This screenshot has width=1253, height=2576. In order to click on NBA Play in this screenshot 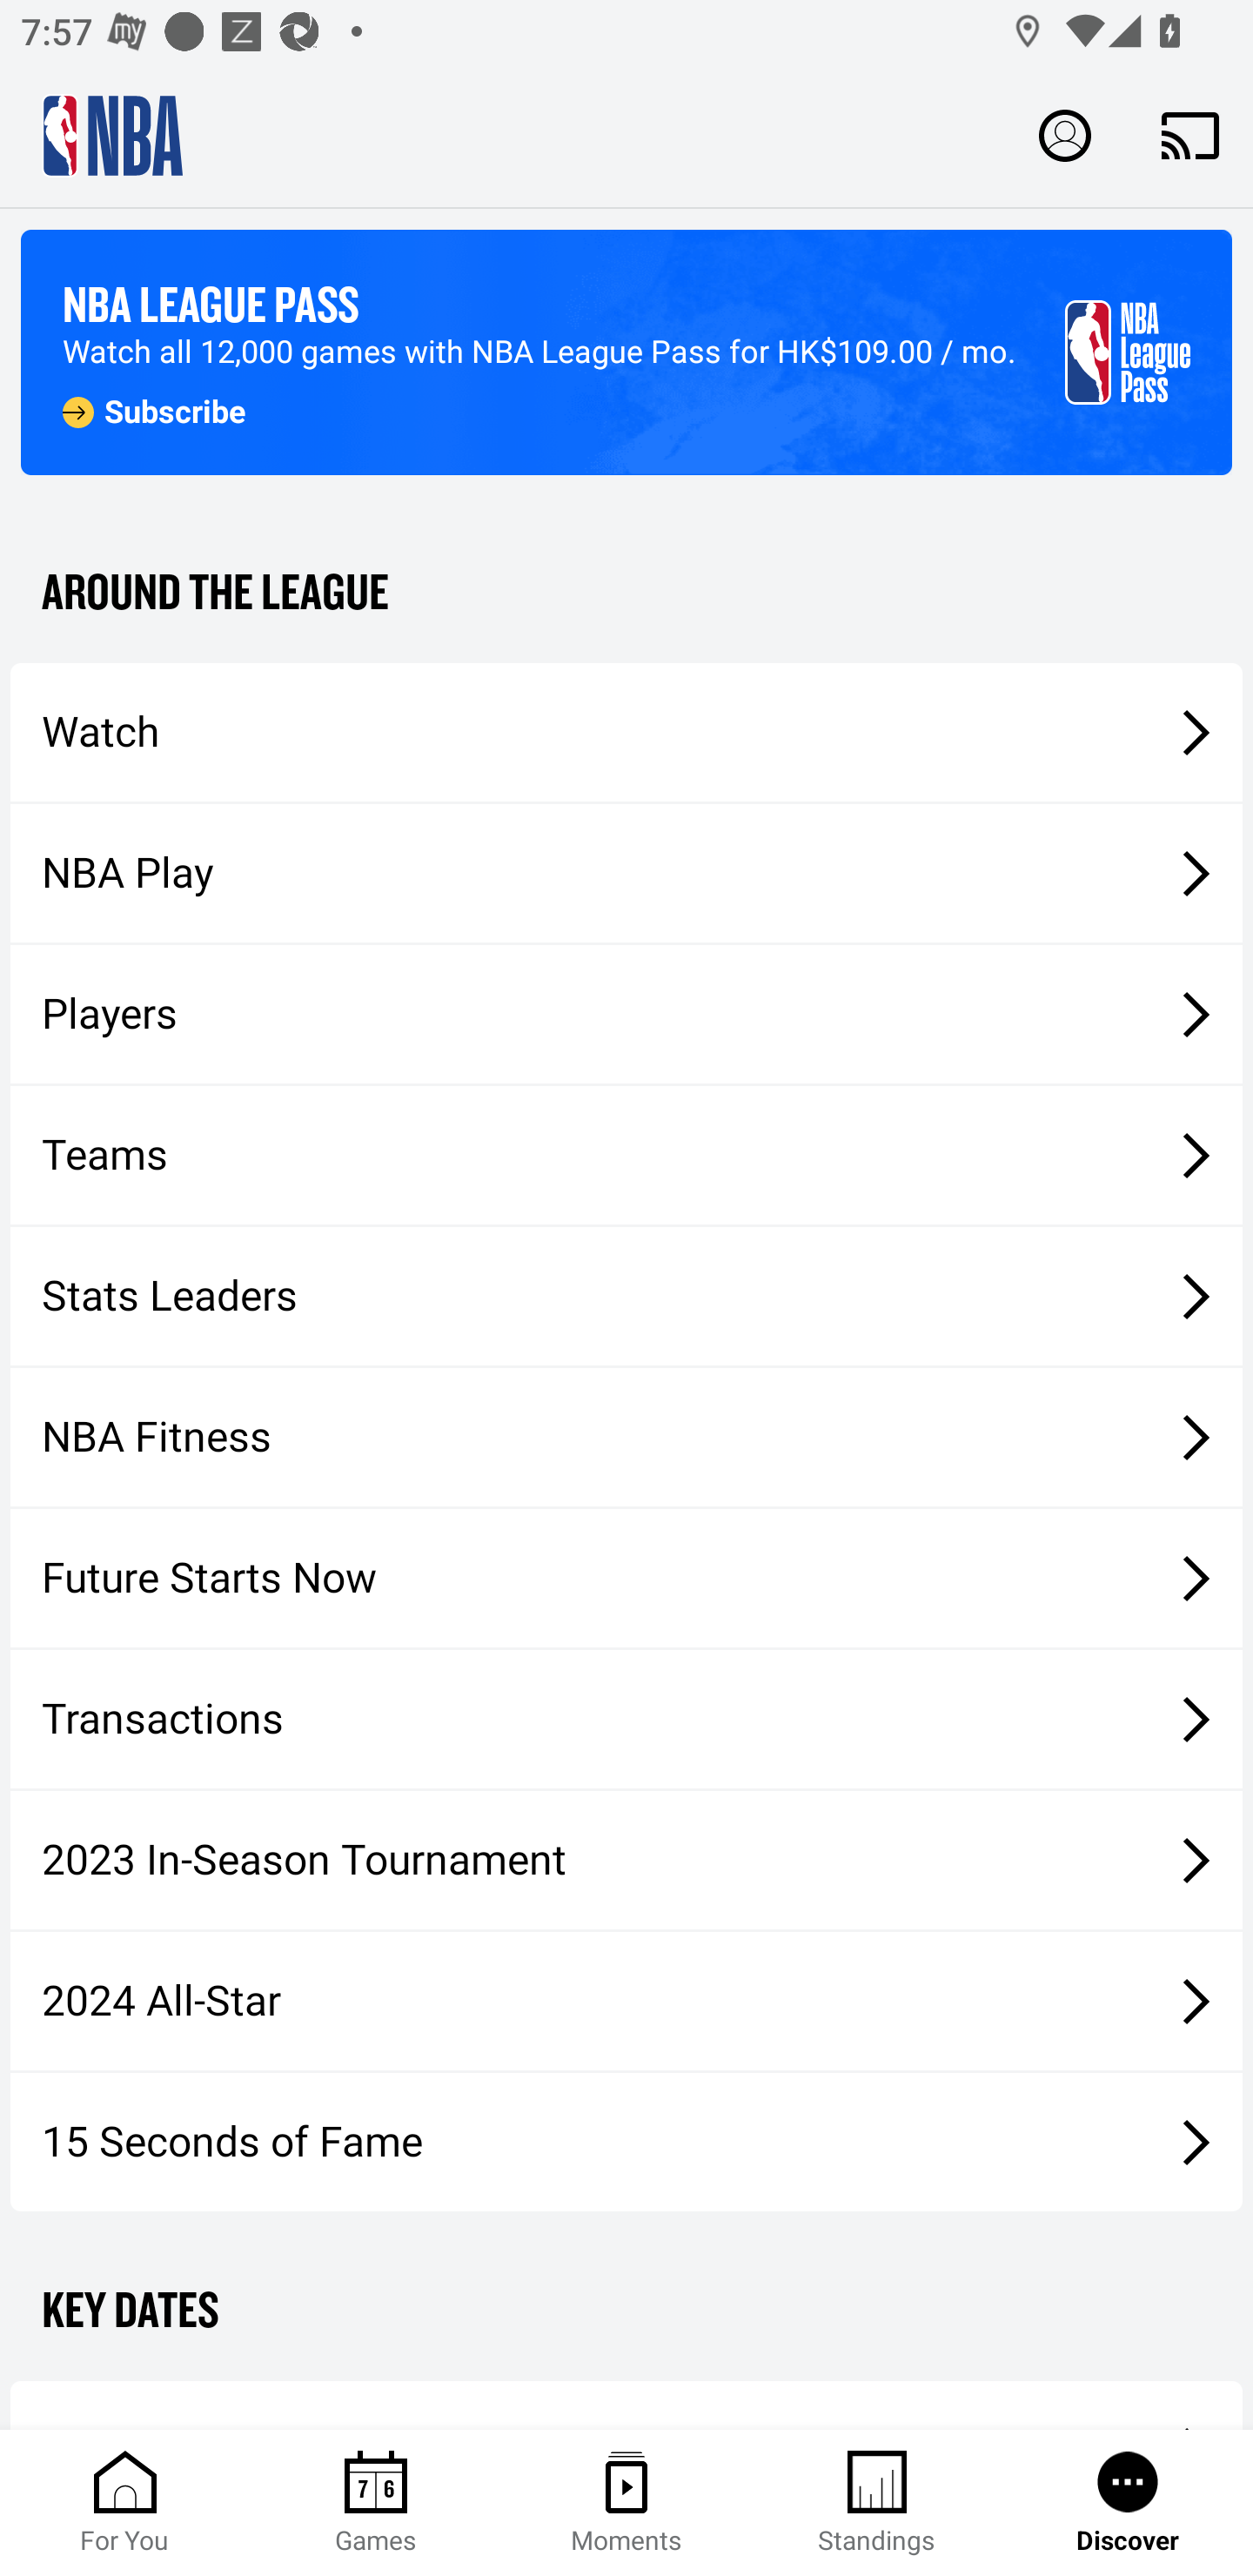, I will do `click(626, 873)`.